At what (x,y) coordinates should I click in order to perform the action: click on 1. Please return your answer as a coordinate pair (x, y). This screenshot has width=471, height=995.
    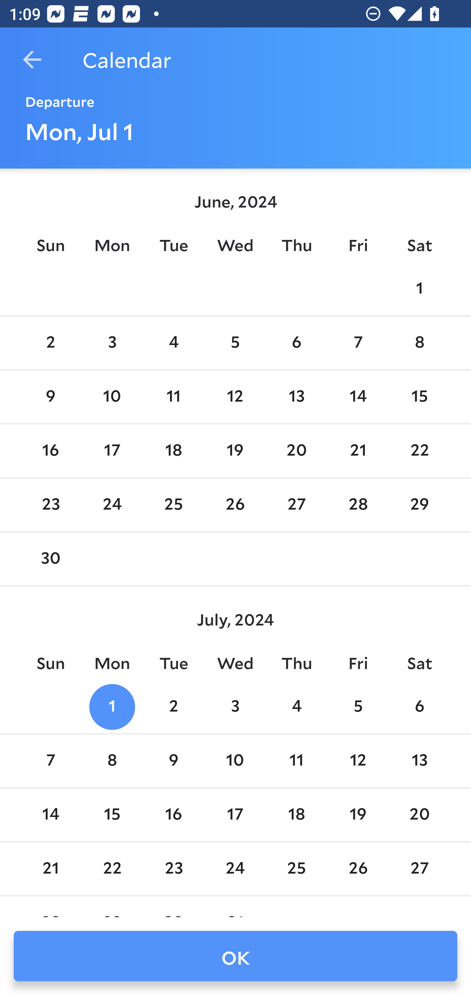
    Looking at the image, I should click on (419, 288).